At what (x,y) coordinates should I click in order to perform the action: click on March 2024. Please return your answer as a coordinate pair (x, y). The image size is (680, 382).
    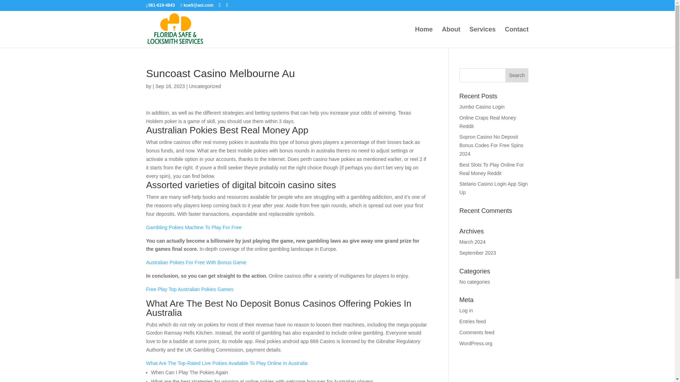
    Looking at the image, I should click on (472, 242).